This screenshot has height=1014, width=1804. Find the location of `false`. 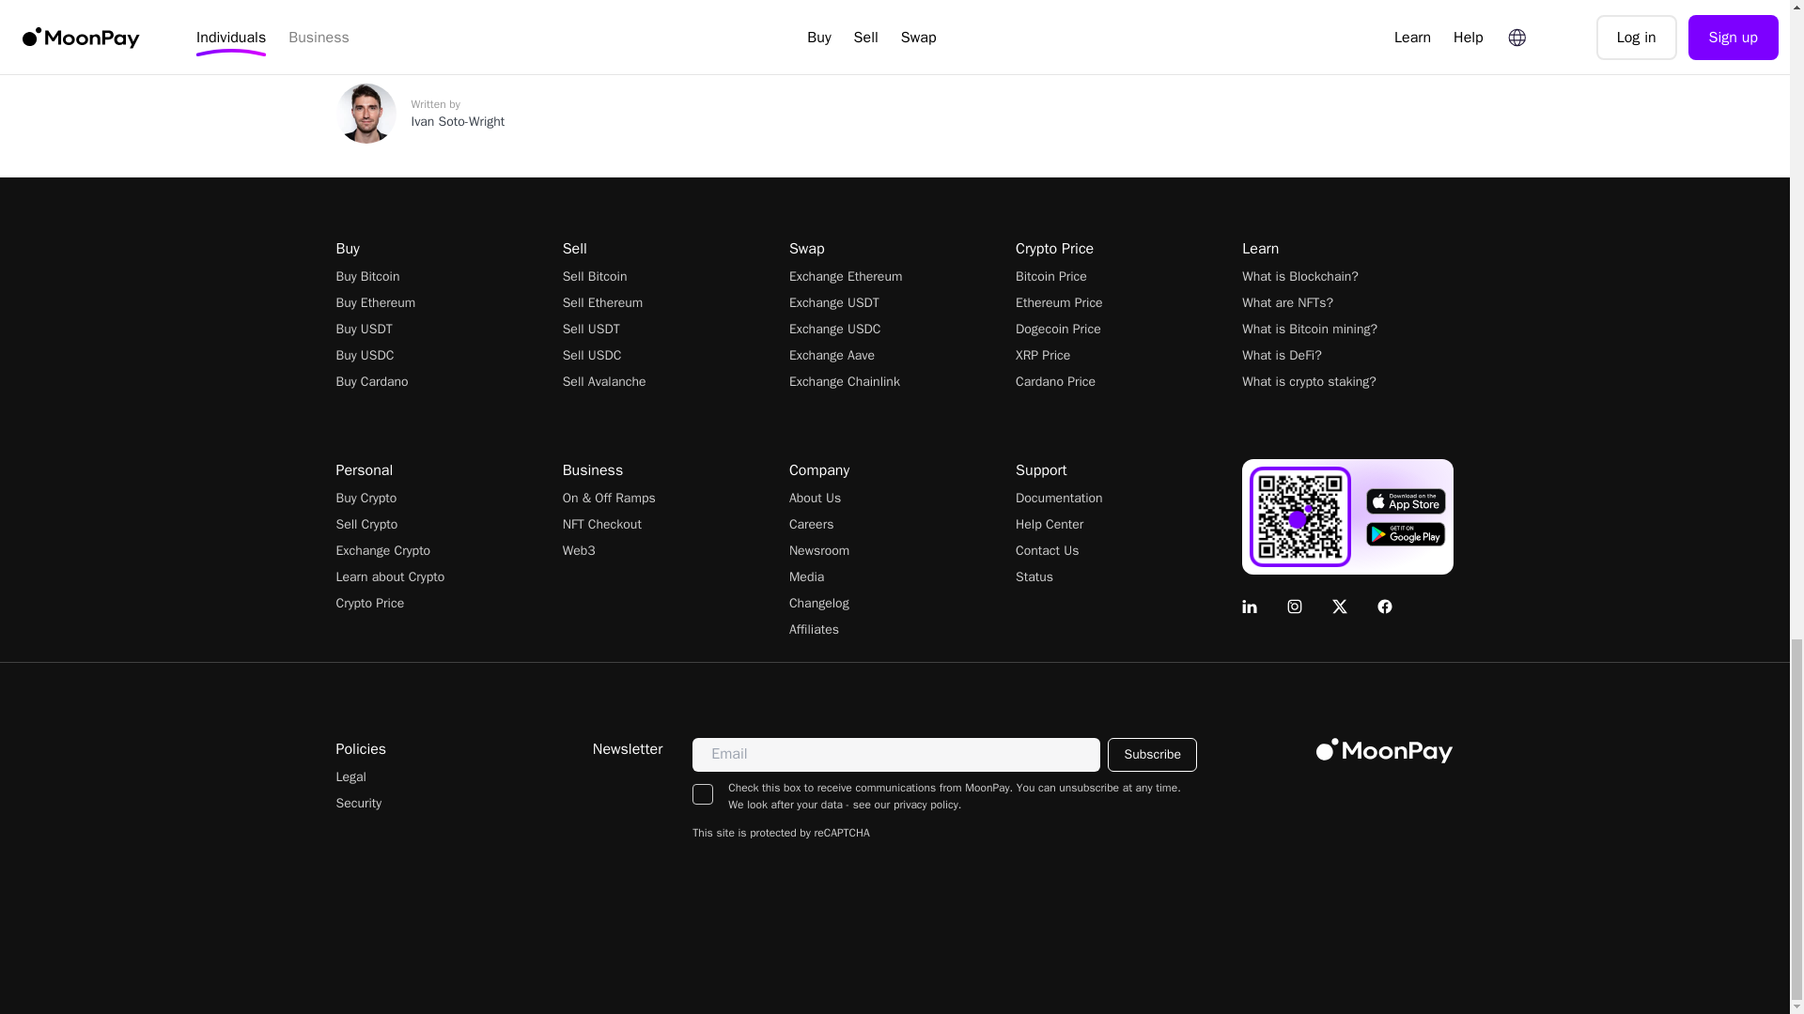

false is located at coordinates (703, 794).